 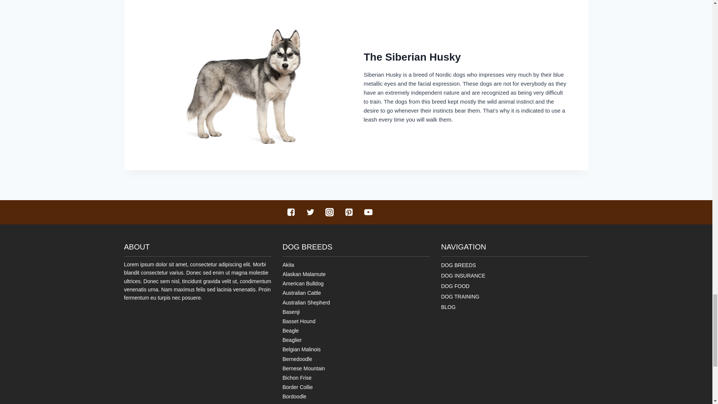 I want to click on American Bulldog, so click(x=303, y=283).